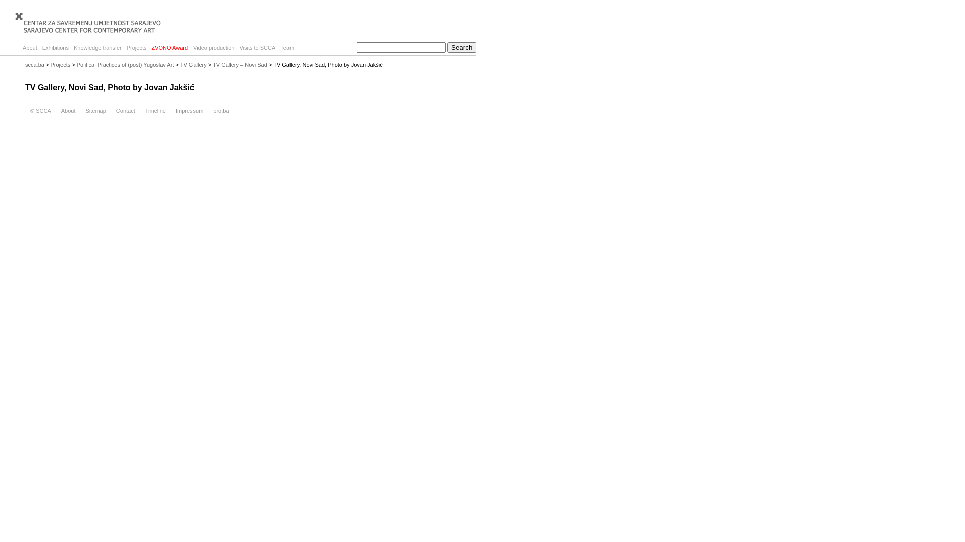 The height and width of the screenshot is (542, 965). What do you see at coordinates (60, 65) in the screenshot?
I see `Projects` at bounding box center [60, 65].